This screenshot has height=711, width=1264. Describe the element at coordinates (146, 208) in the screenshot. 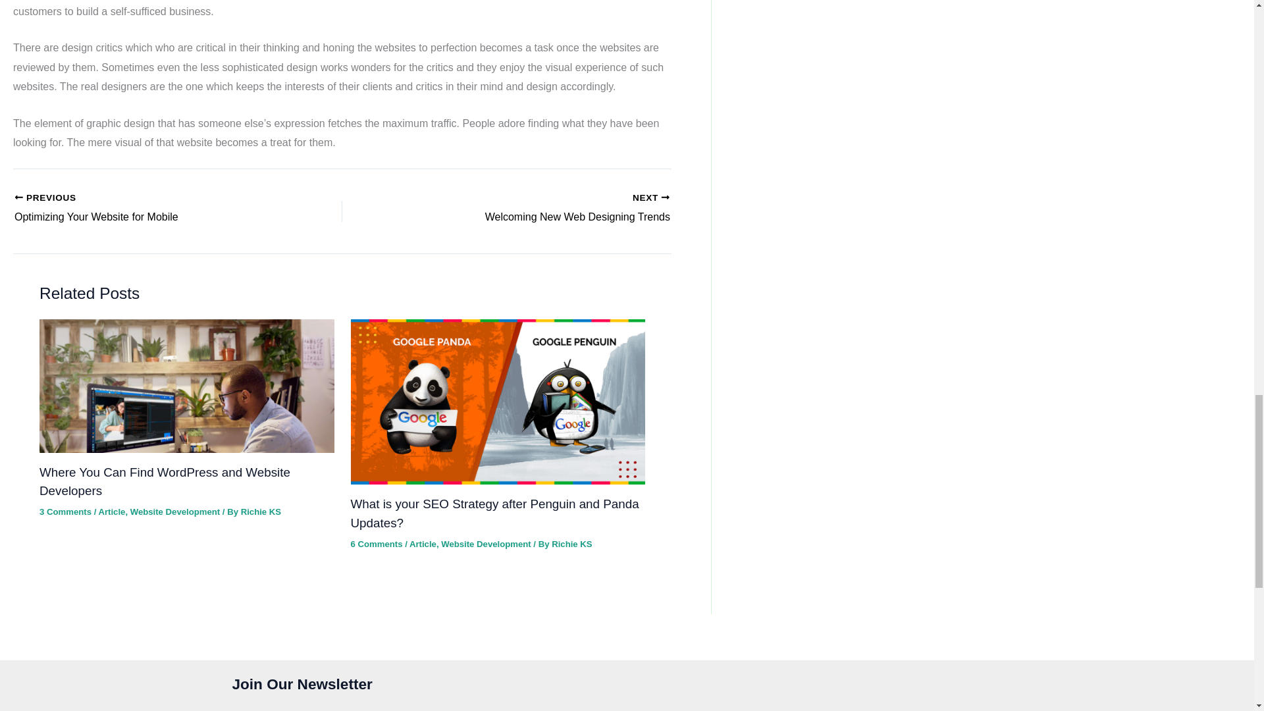

I see `Optimizing Your Website for Mobile` at that location.